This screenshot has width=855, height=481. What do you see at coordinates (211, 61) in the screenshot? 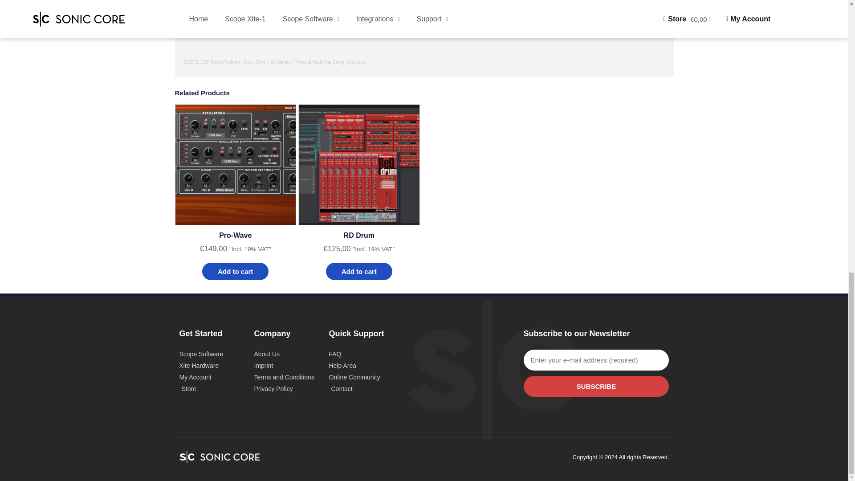
I see `SCOPE DSP Audio Platform` at bounding box center [211, 61].